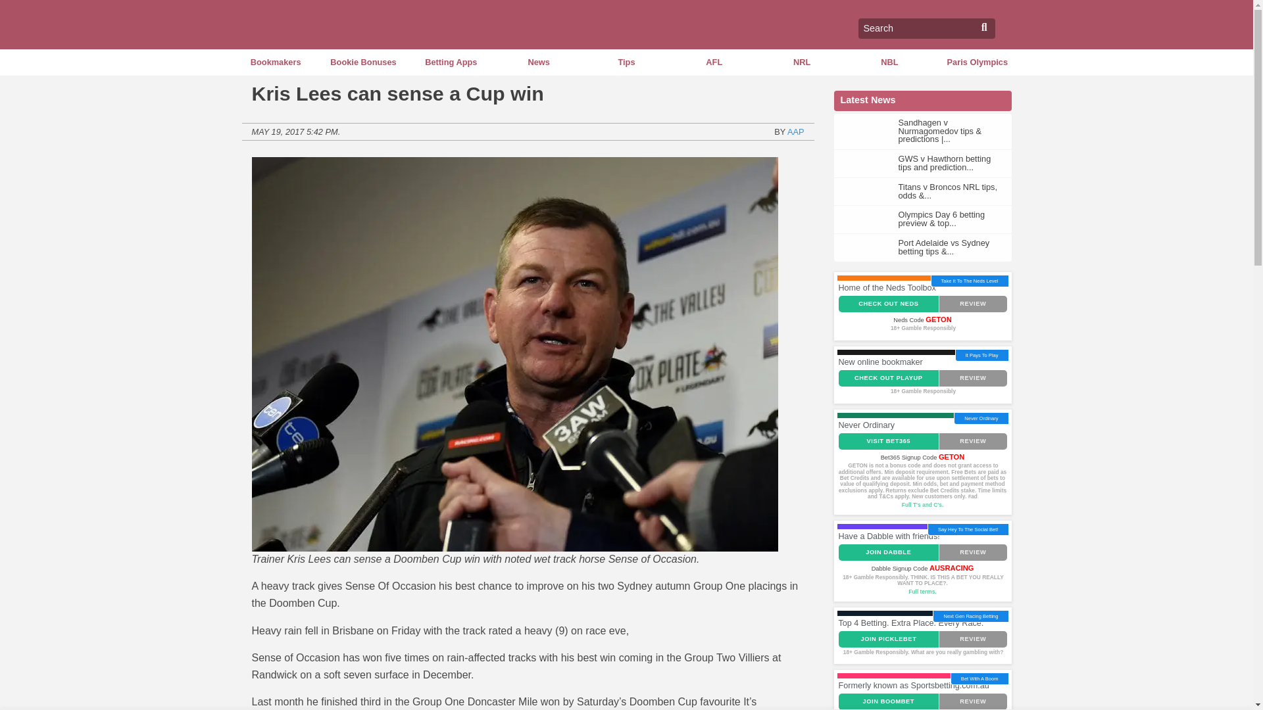 Image resolution: width=1263 pixels, height=710 pixels. I want to click on Bookie Bonuses, so click(363, 62).